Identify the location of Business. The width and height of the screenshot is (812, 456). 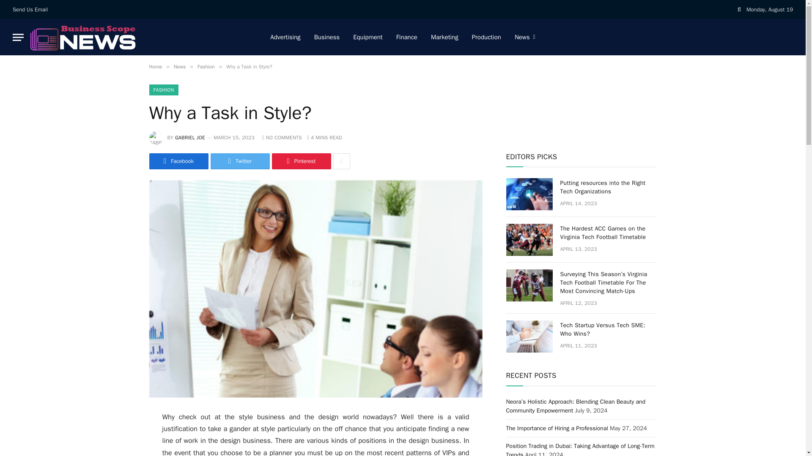
(327, 37).